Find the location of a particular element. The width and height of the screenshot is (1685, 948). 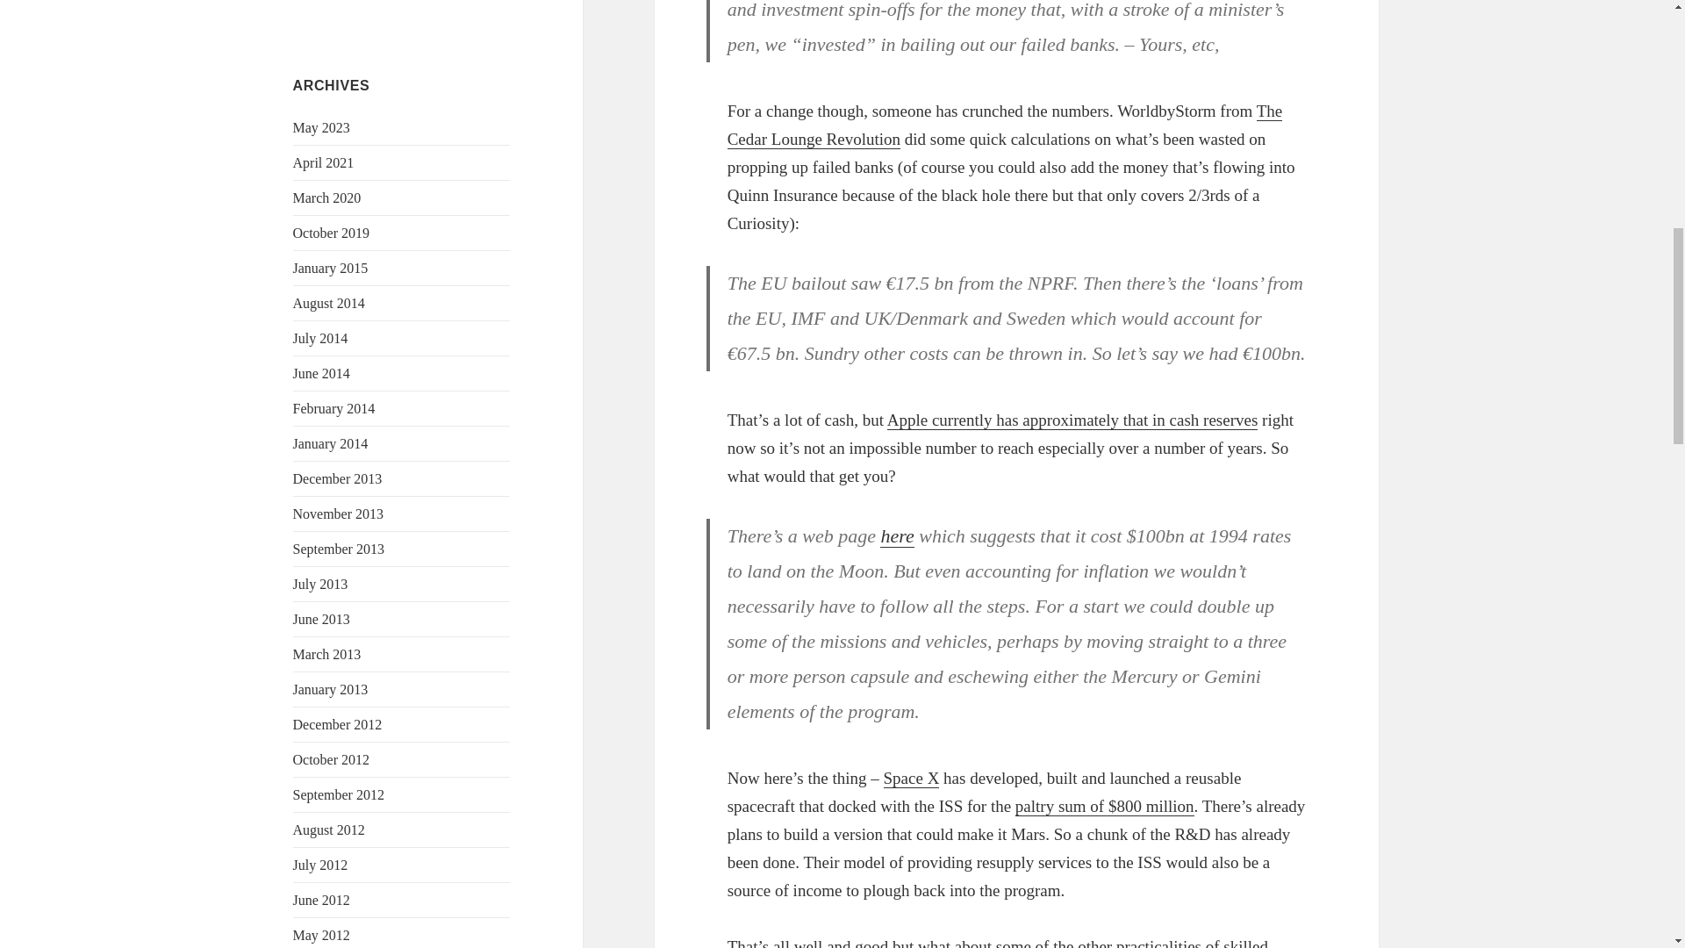

June 2013 is located at coordinates (321, 618).